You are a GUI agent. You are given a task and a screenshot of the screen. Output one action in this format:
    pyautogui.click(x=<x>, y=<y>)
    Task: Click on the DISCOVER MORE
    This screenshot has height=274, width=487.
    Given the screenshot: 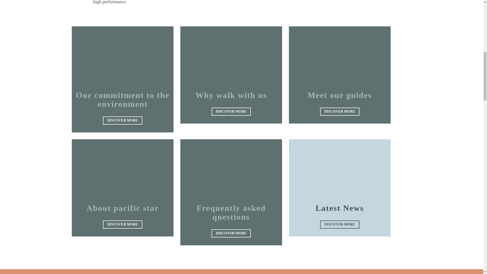 What is the action you would take?
    pyautogui.click(x=231, y=112)
    